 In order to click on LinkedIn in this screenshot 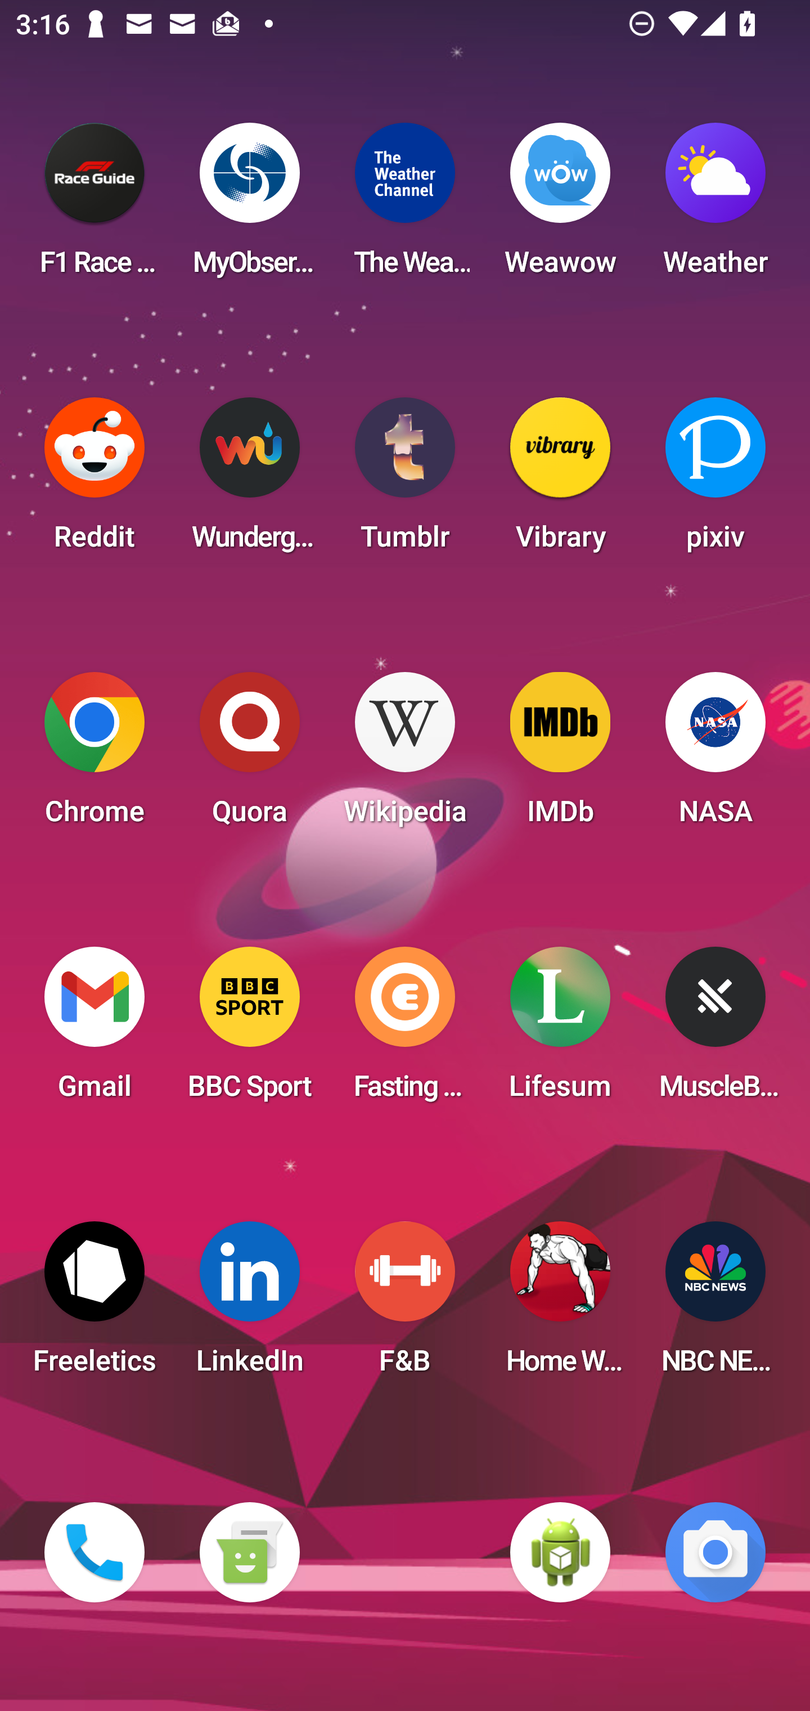, I will do `click(249, 1305)`.